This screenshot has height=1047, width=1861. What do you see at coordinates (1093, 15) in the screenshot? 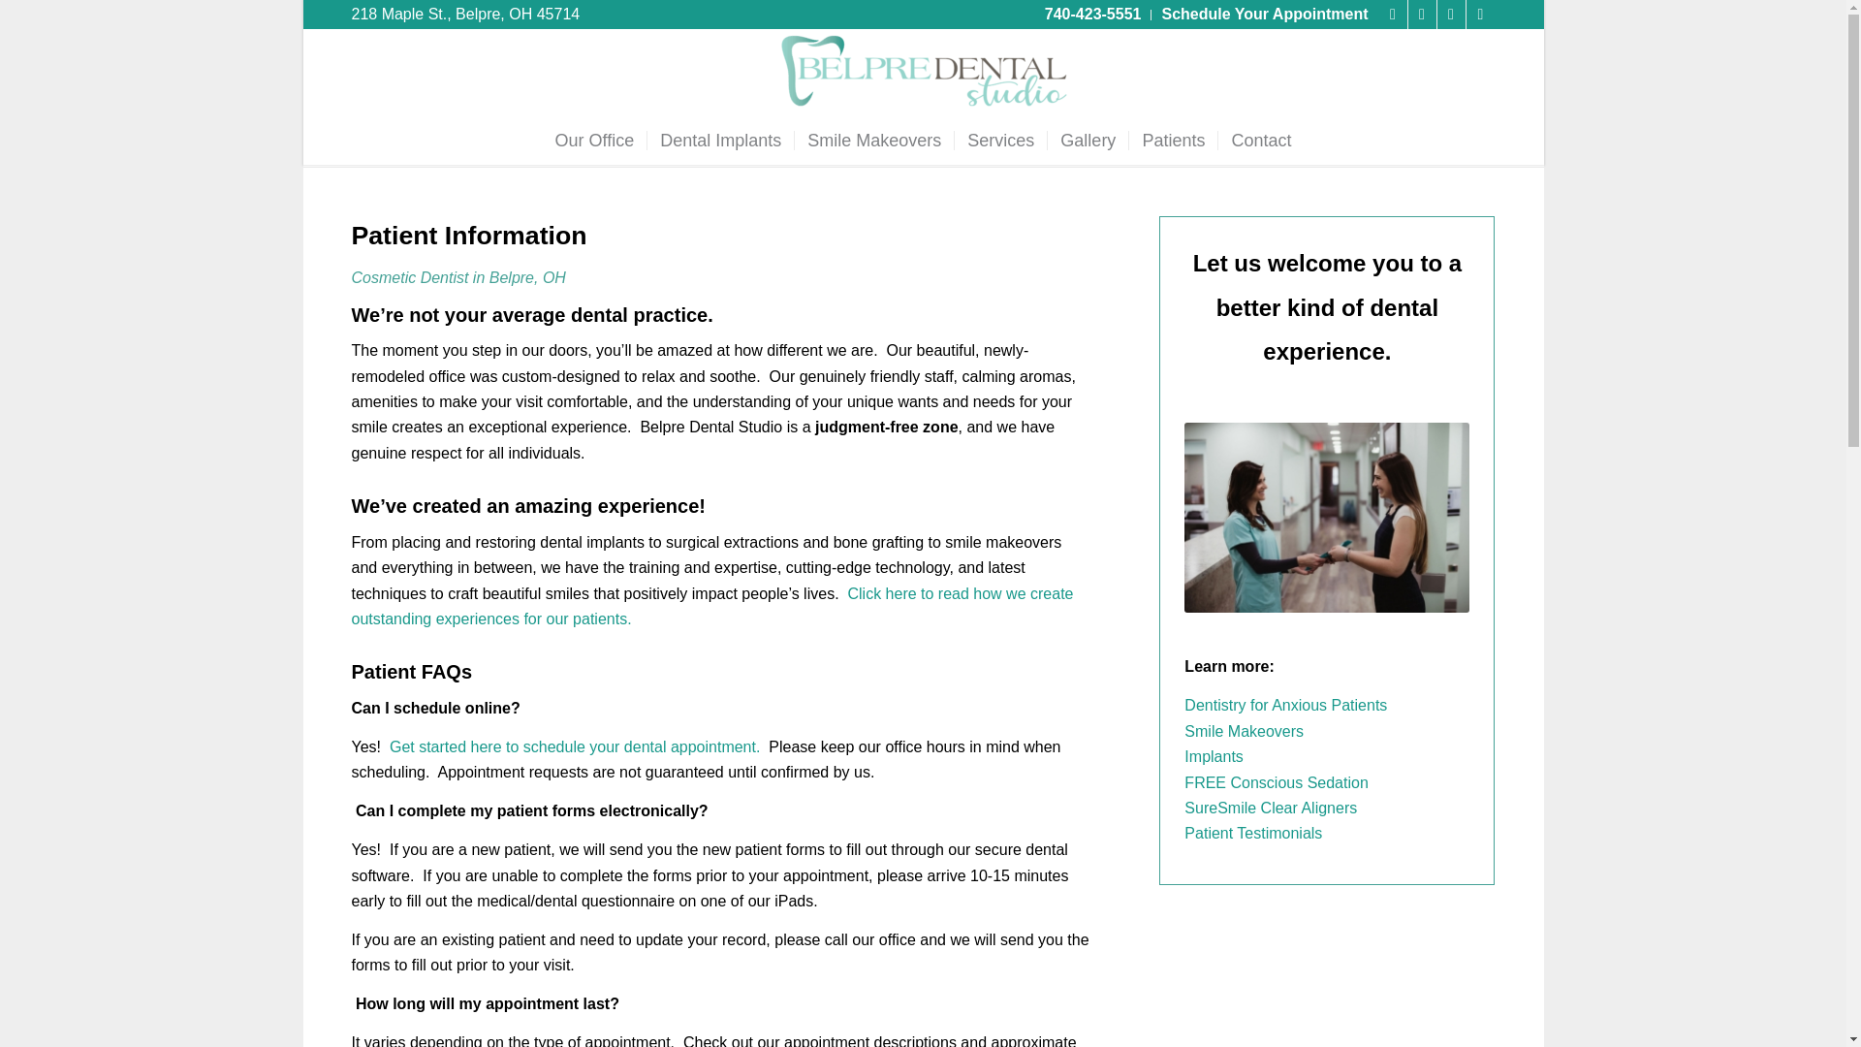
I see `740-423-5551` at bounding box center [1093, 15].